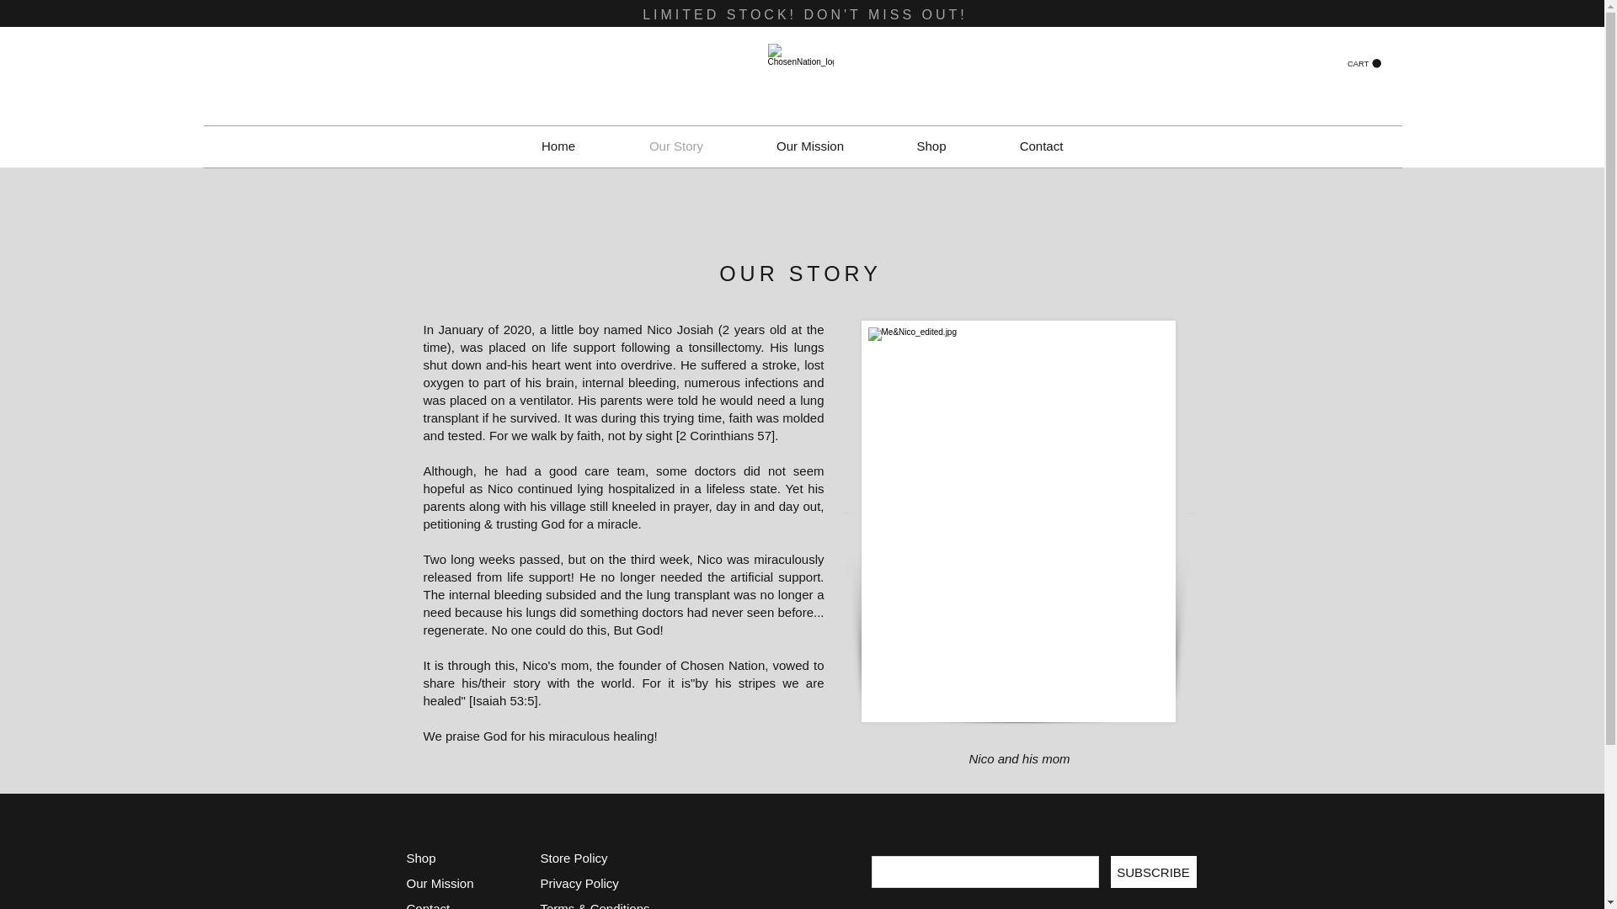 The image size is (1617, 909). I want to click on Shop, so click(931, 146).